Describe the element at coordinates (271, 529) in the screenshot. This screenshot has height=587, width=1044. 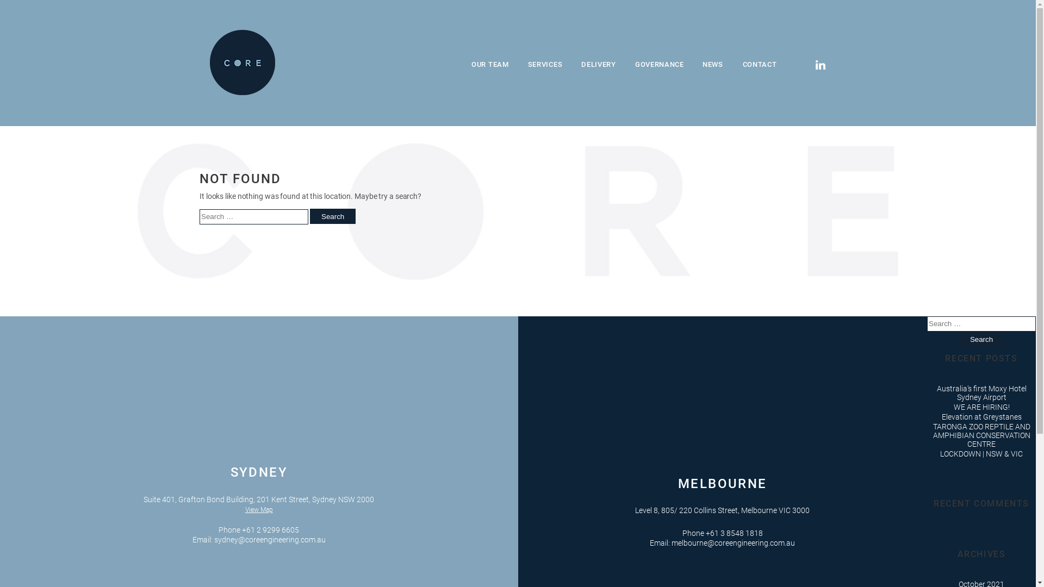
I see `+61 2 9299 6605` at that location.